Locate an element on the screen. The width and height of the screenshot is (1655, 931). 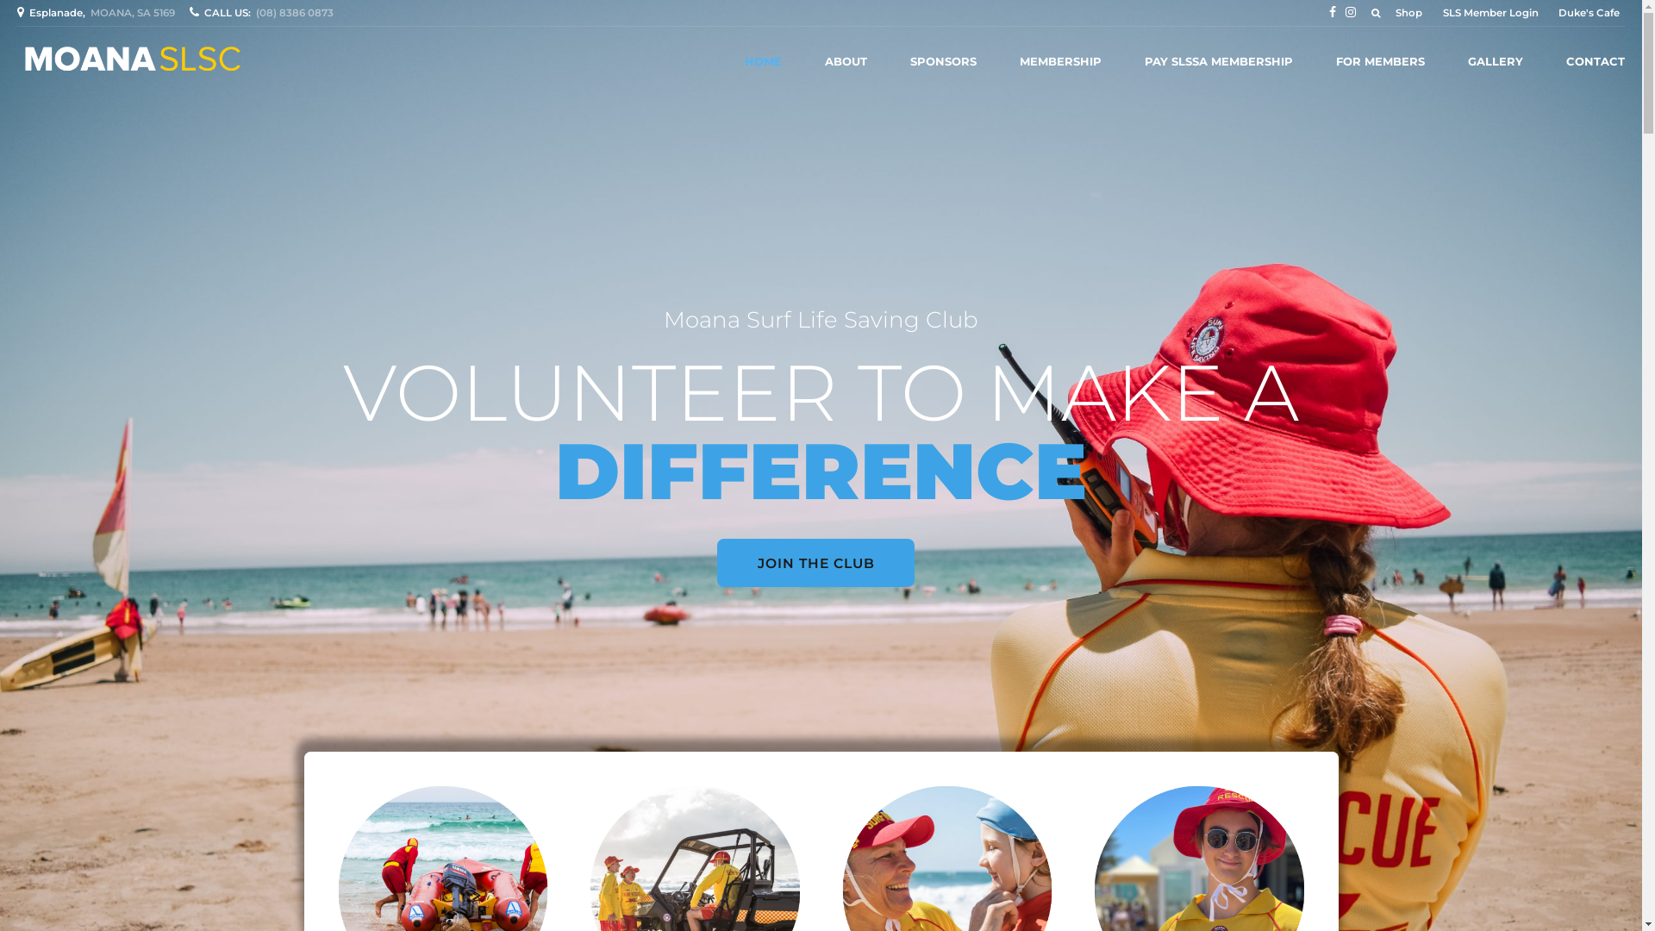
PAY SLSSA MEMBERSHIP is located at coordinates (1219, 61).